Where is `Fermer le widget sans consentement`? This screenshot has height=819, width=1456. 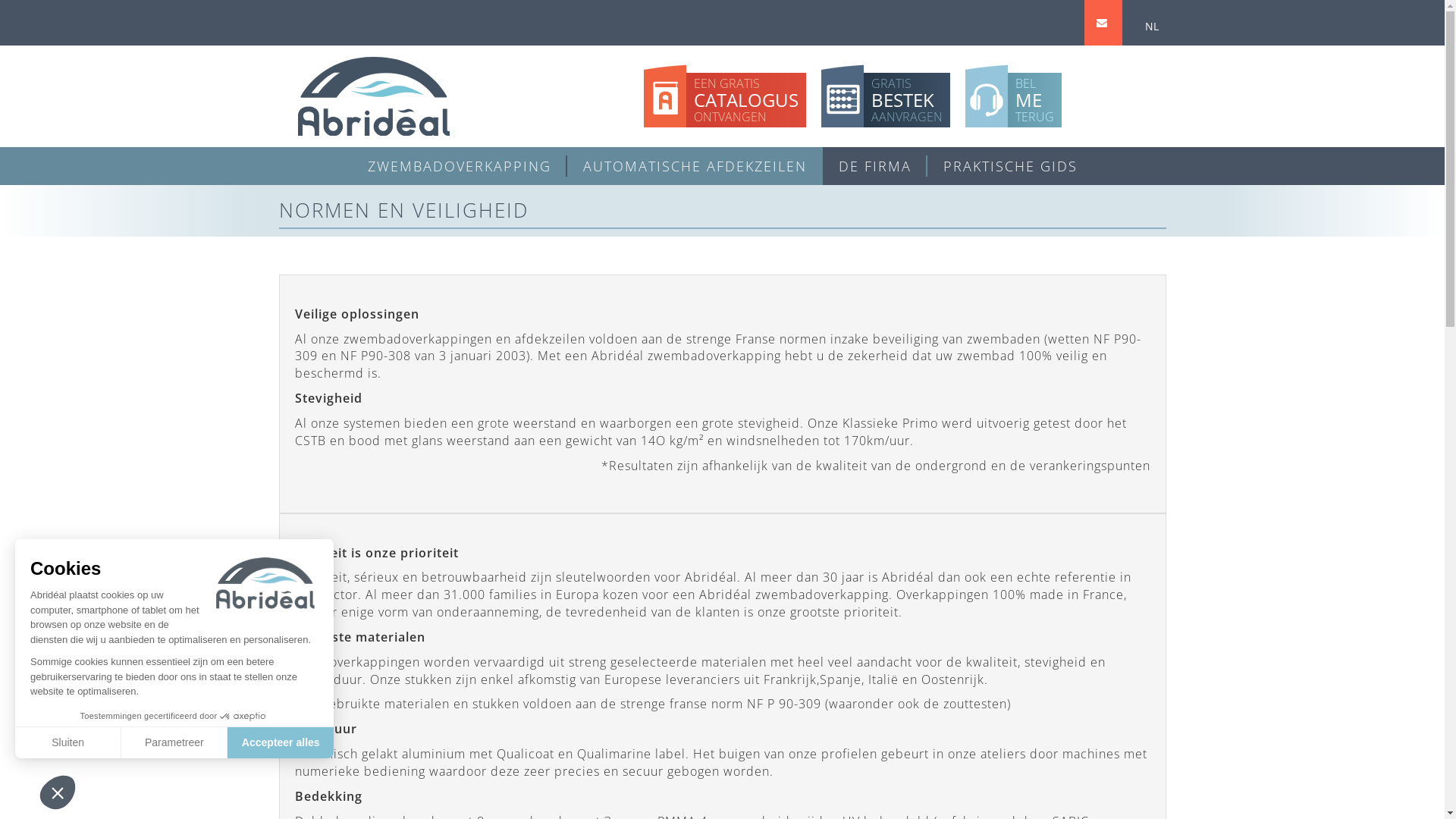
Fermer le widget sans consentement is located at coordinates (58, 792).